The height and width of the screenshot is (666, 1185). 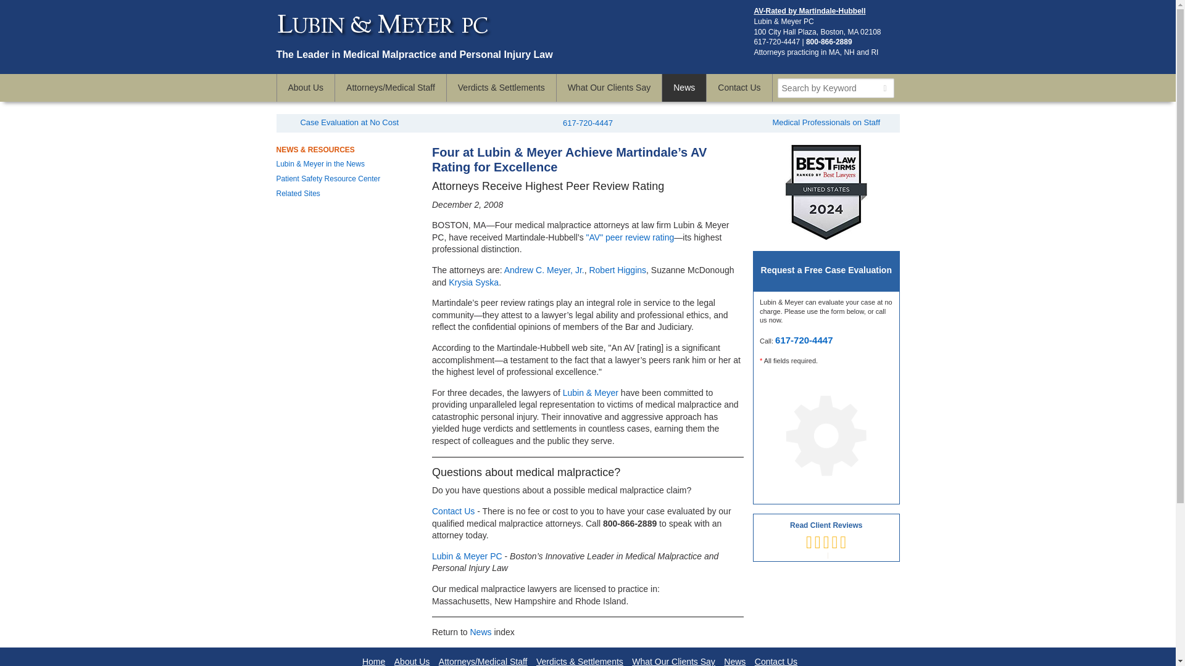 I want to click on Krysia Syska, so click(x=474, y=282).